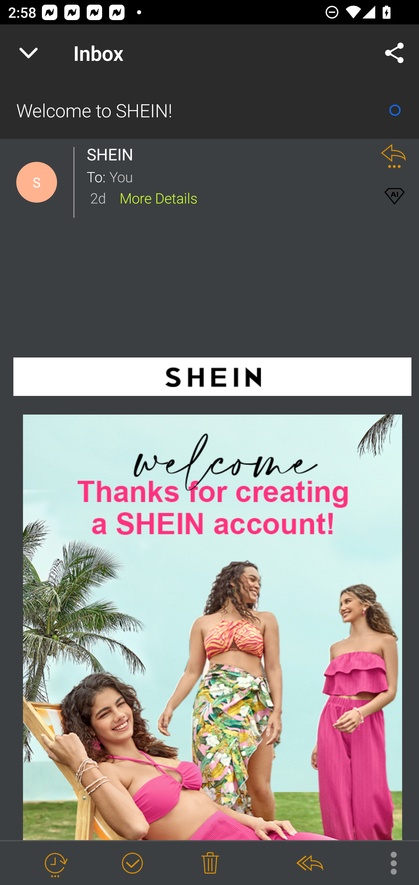 The image size is (419, 885). What do you see at coordinates (210, 863) in the screenshot?
I see `Delete` at bounding box center [210, 863].